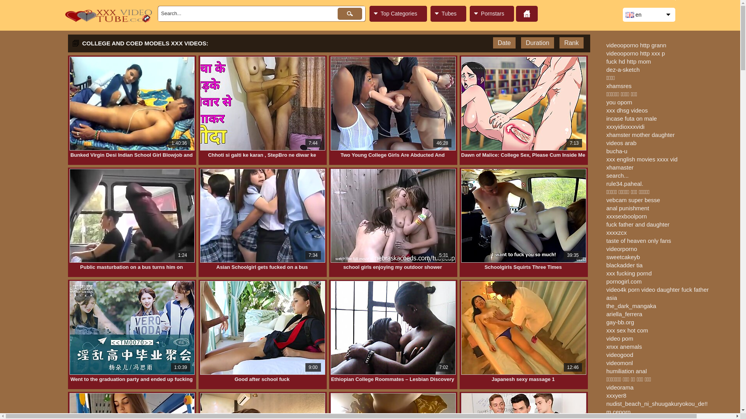  Describe the element at coordinates (629, 61) in the screenshot. I see `fuck hd http mom` at that location.